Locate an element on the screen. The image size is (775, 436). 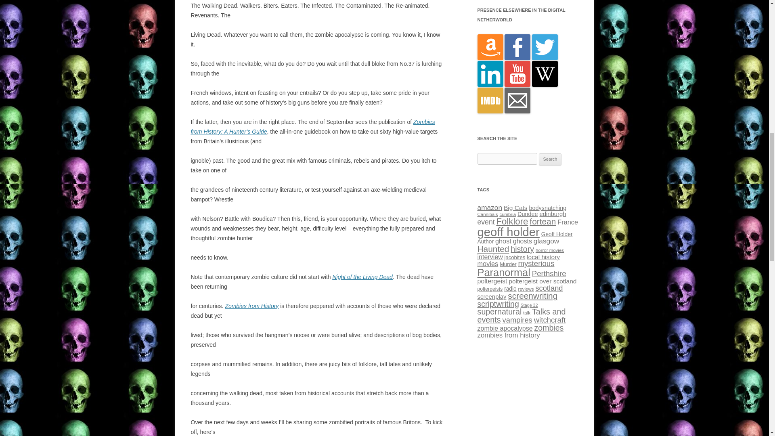
Email is located at coordinates (517, 111).